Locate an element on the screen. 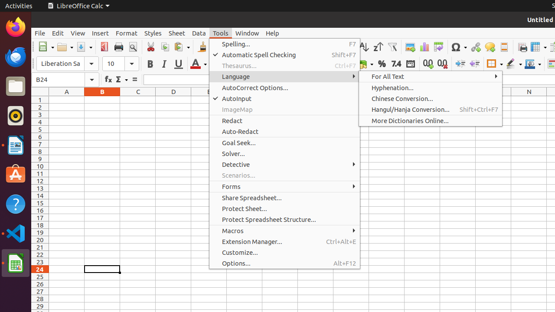  Clone is located at coordinates (202, 47).